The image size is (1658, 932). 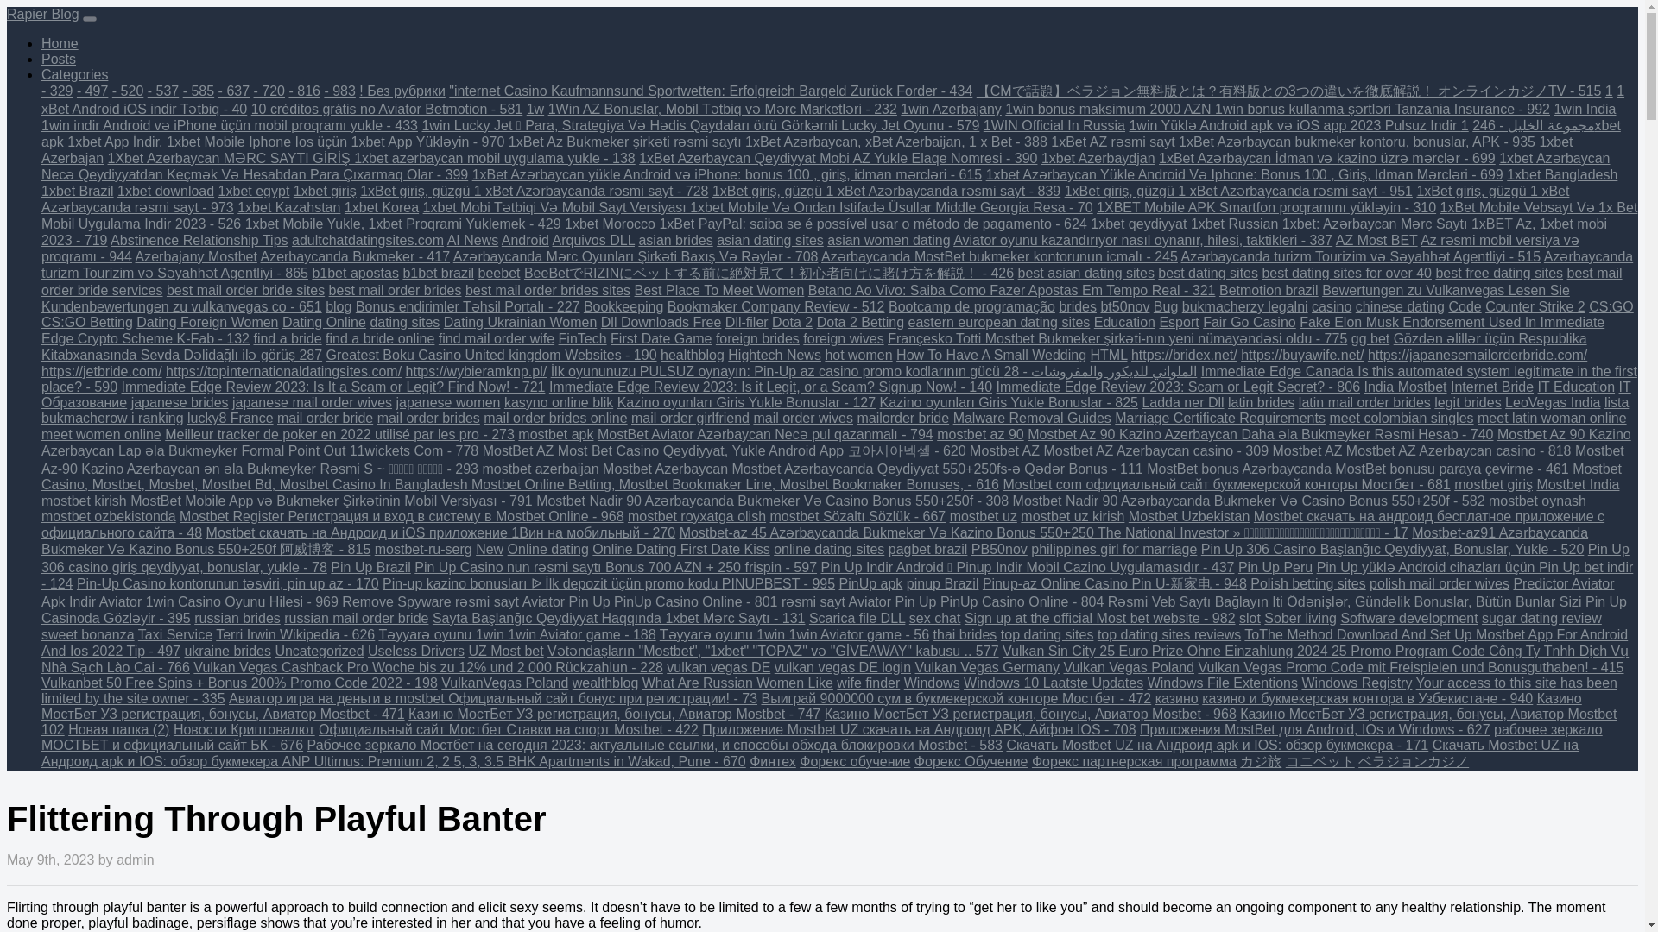 I want to click on 1win Azerbajany, so click(x=950, y=109).